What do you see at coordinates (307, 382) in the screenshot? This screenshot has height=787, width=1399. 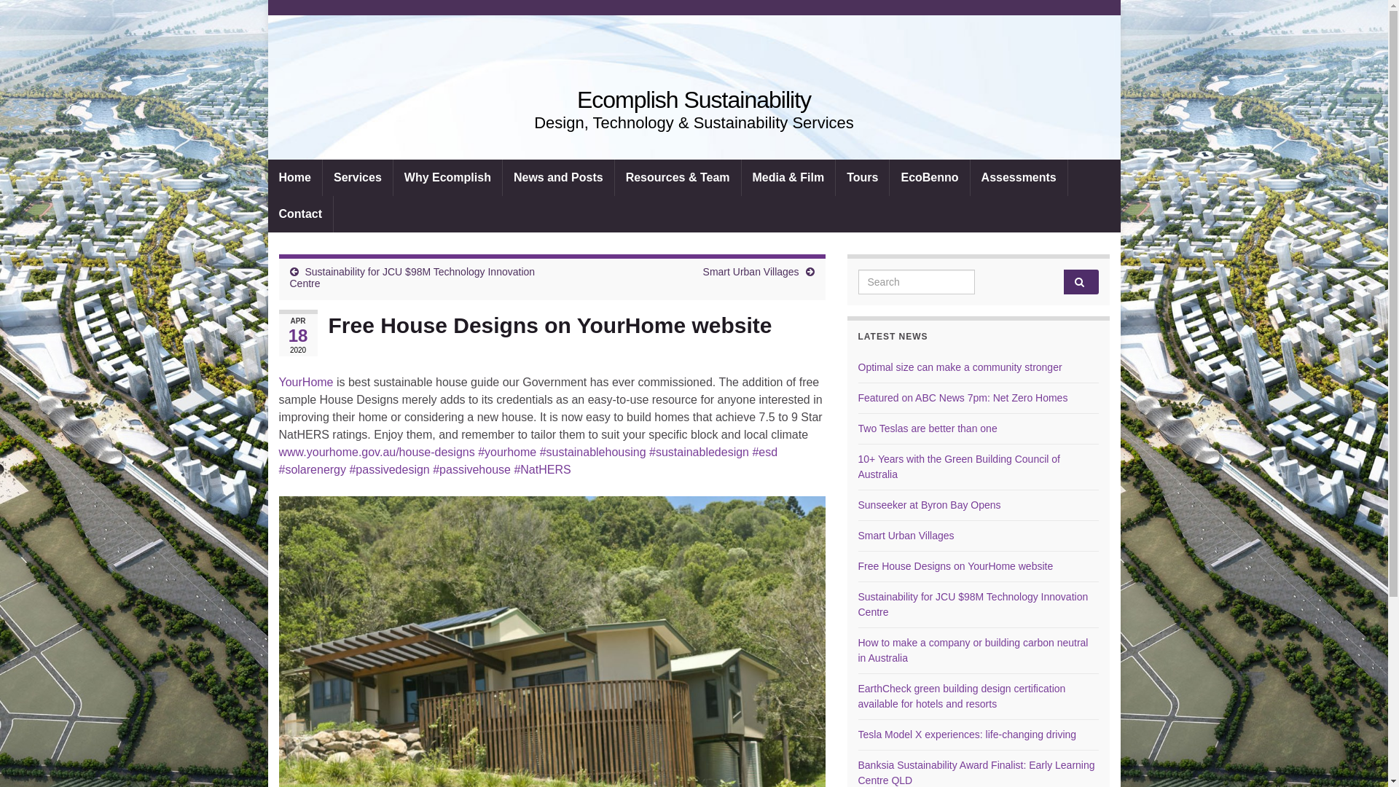 I see `YourHome` at bounding box center [307, 382].